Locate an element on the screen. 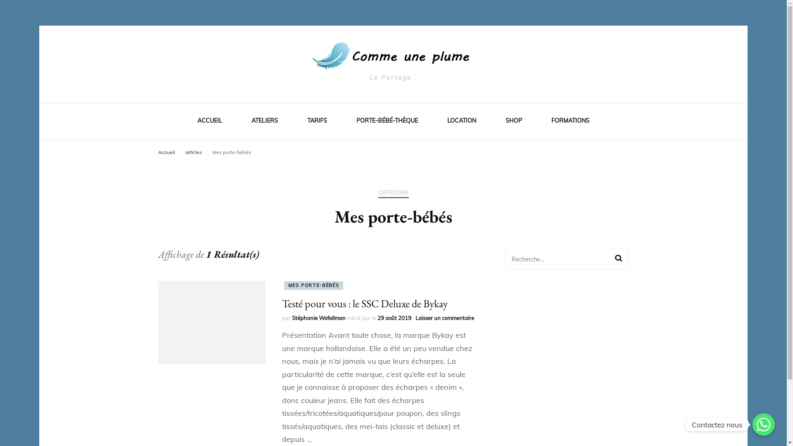 The height and width of the screenshot is (446, 793). ACCUEIL is located at coordinates (210, 122).